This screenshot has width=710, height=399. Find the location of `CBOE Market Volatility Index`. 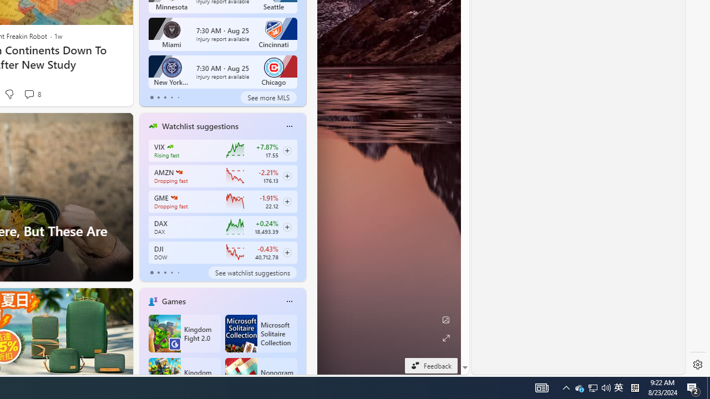

CBOE Market Volatility Index is located at coordinates (170, 146).